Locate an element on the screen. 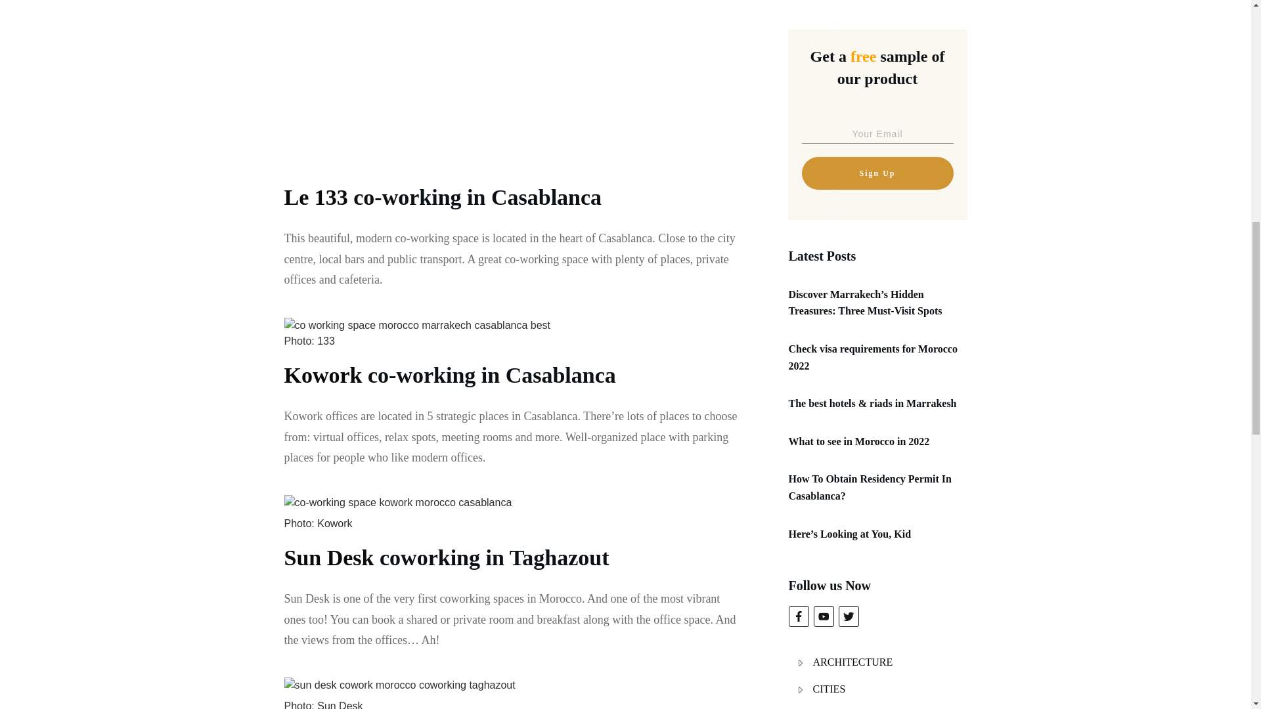 The image size is (1261, 709). What to see in Morocco in 2022 is located at coordinates (859, 441).